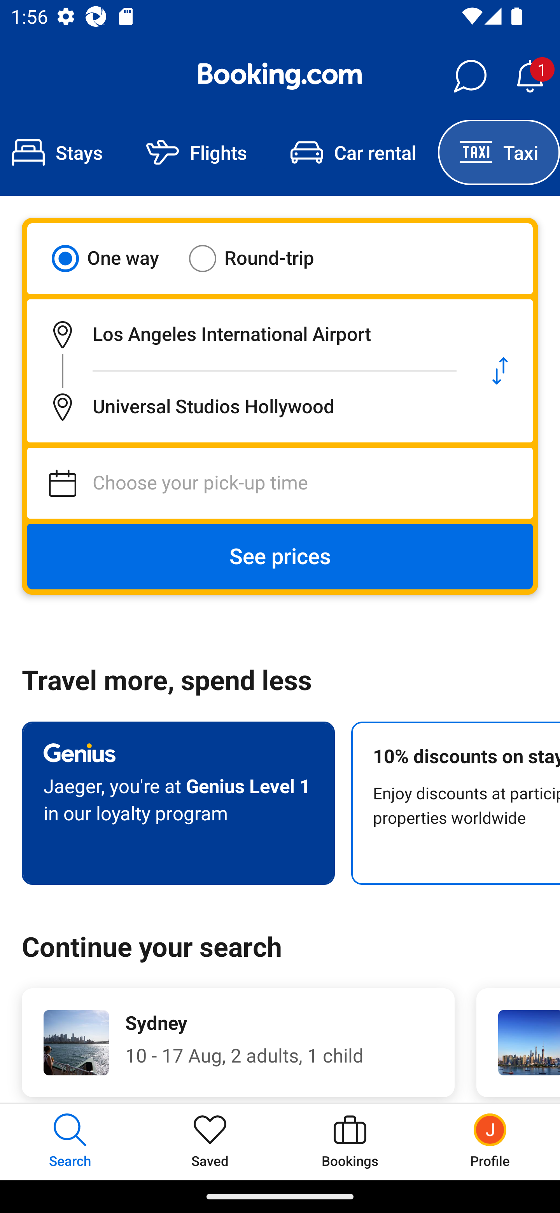 The height and width of the screenshot is (1213, 560). Describe the element at coordinates (353, 152) in the screenshot. I see `Car rental` at that location.